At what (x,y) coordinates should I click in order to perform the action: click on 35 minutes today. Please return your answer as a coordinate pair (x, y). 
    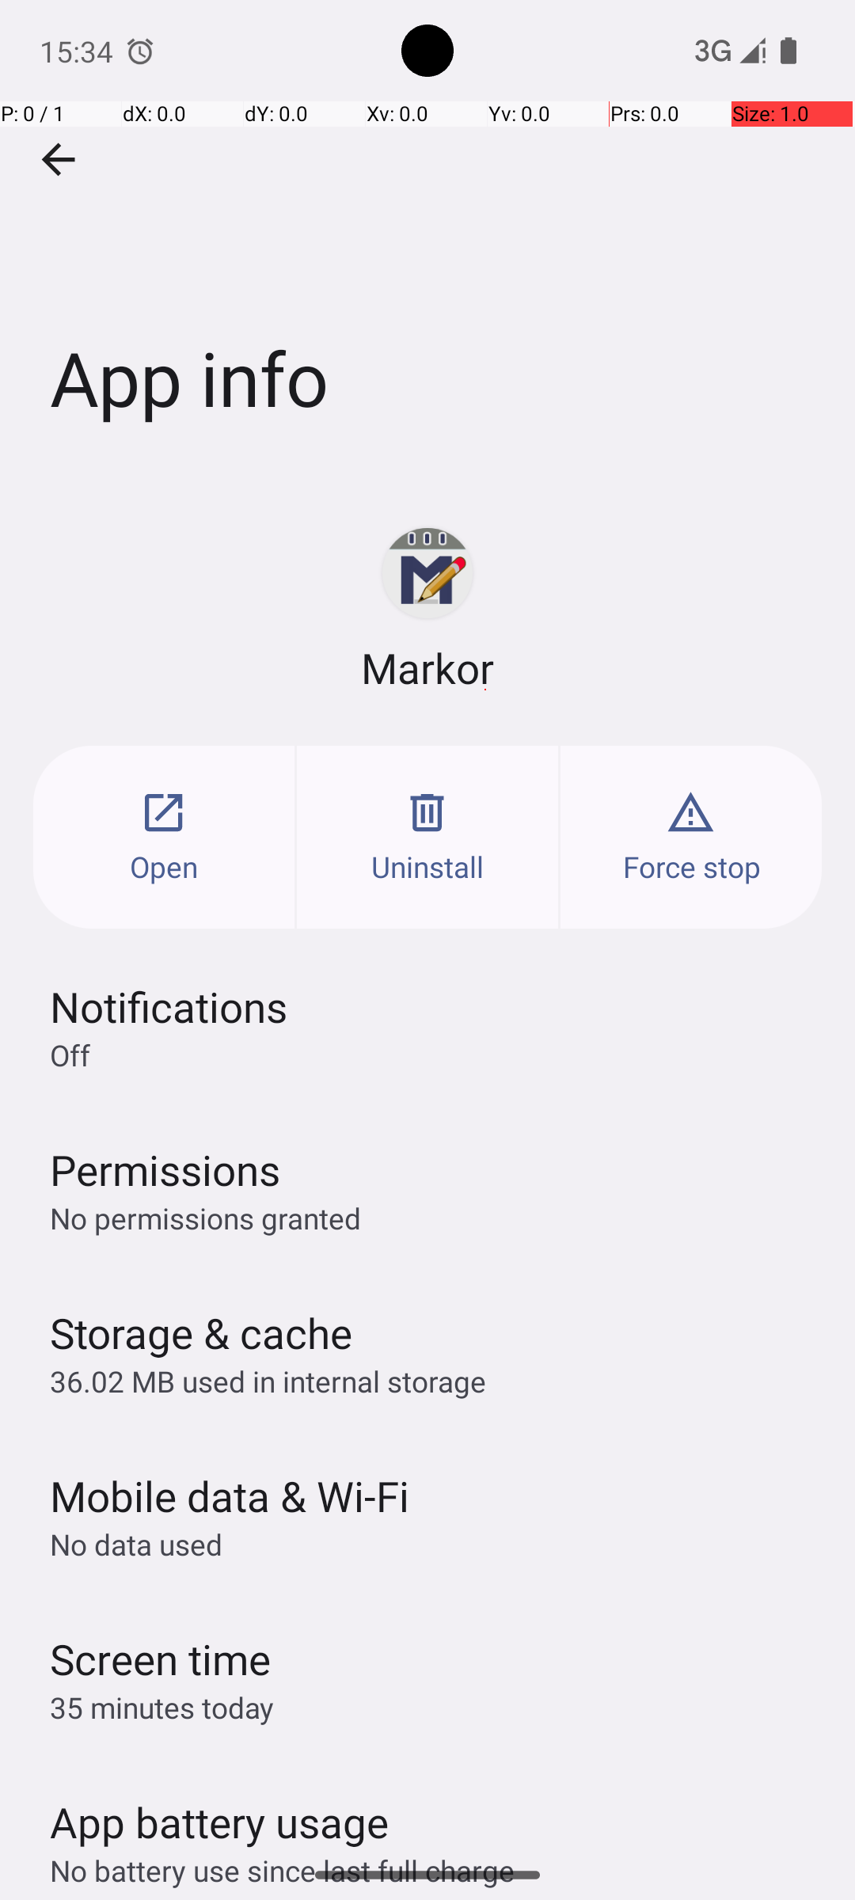
    Looking at the image, I should click on (162, 1707).